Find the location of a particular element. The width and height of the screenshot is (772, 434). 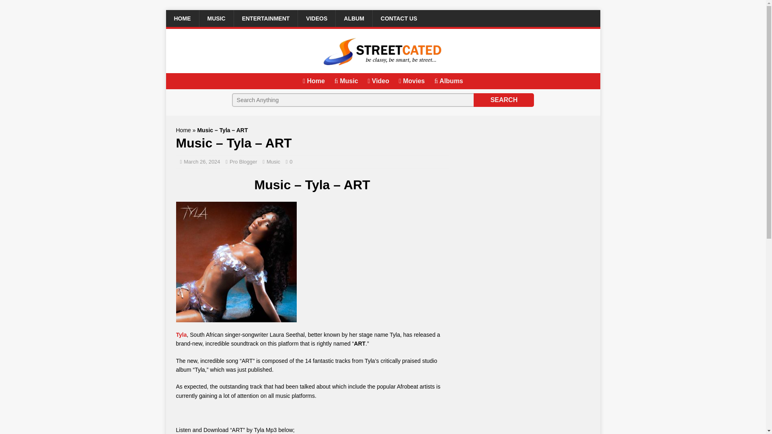

 Video is located at coordinates (378, 81).